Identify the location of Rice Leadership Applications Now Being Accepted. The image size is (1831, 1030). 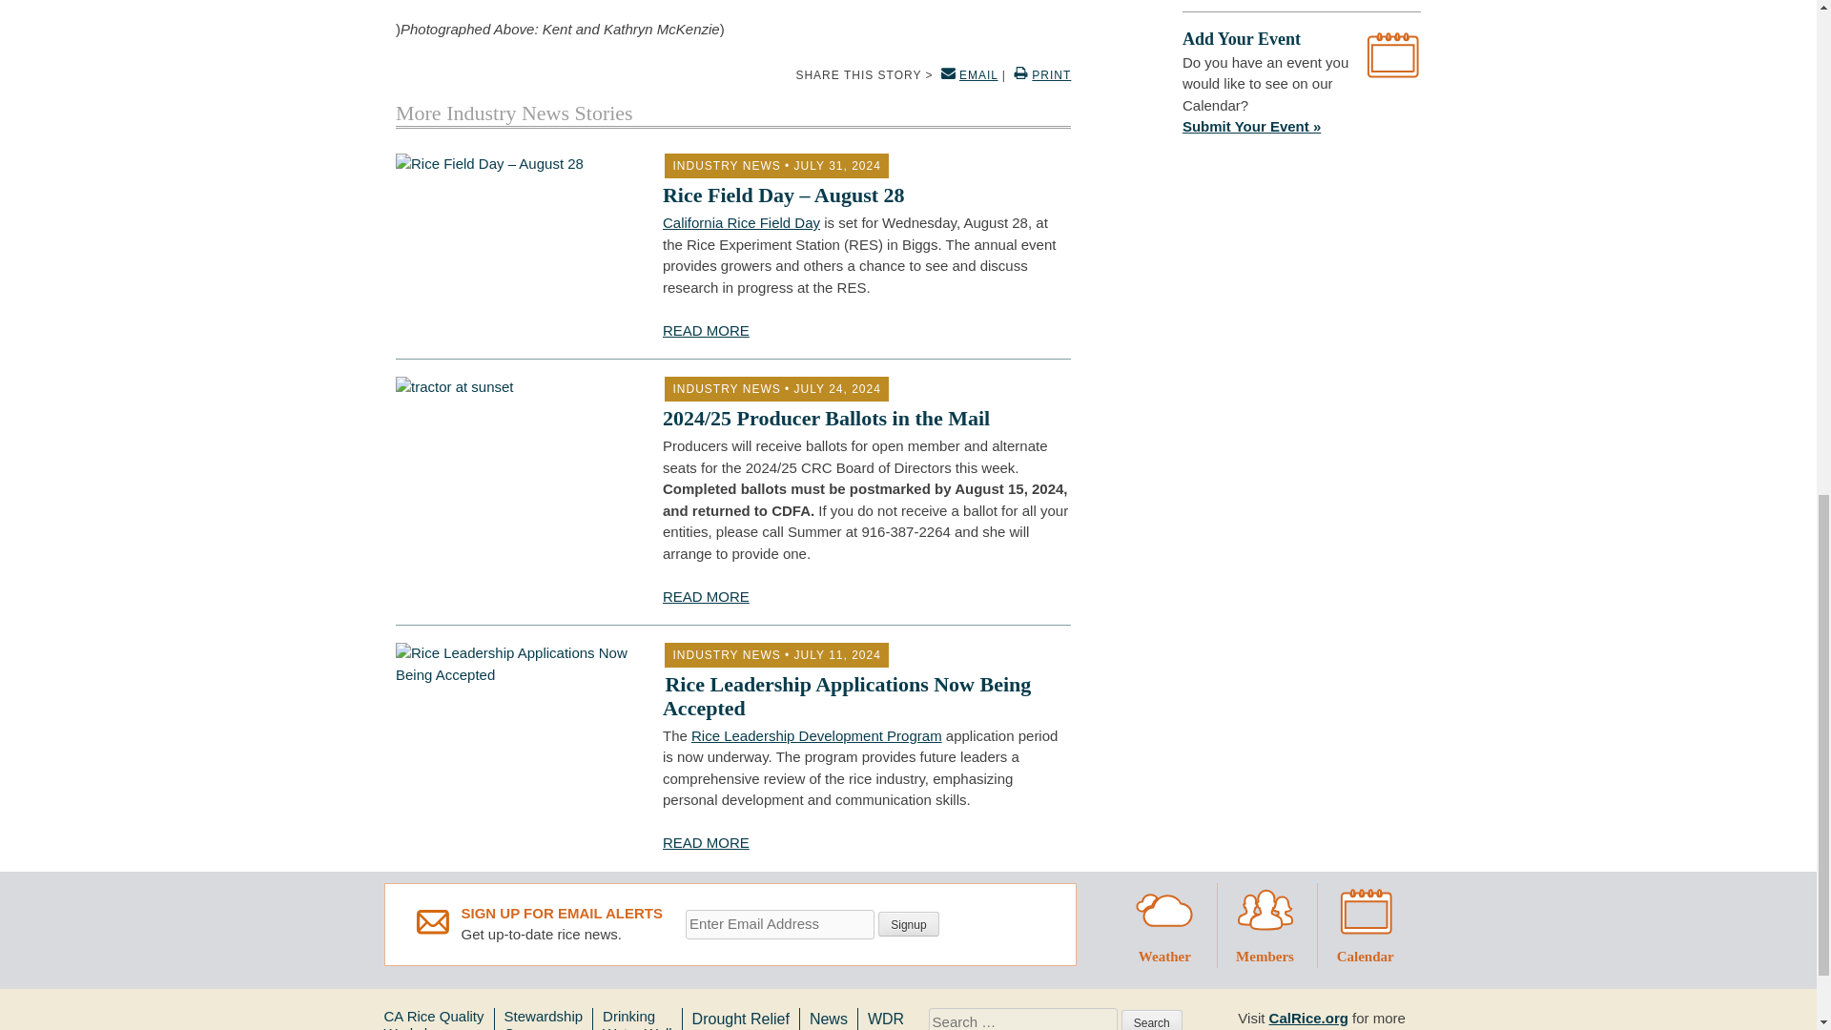
(847, 695).